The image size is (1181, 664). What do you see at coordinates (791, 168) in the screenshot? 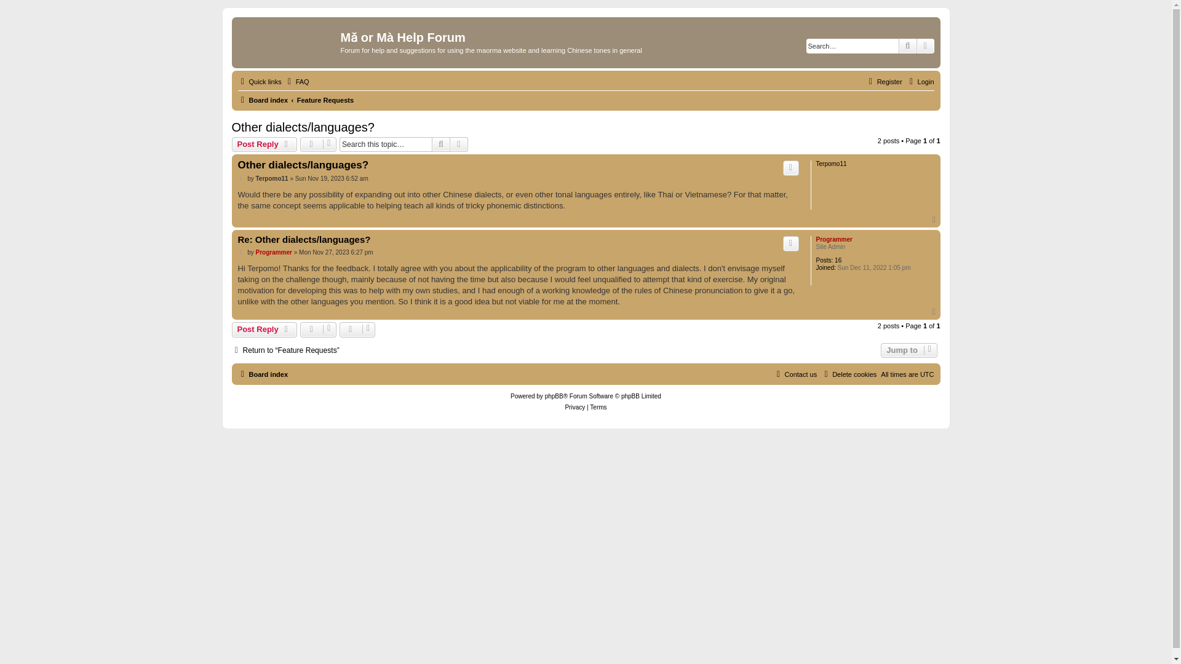
I see `Reply with quote` at bounding box center [791, 168].